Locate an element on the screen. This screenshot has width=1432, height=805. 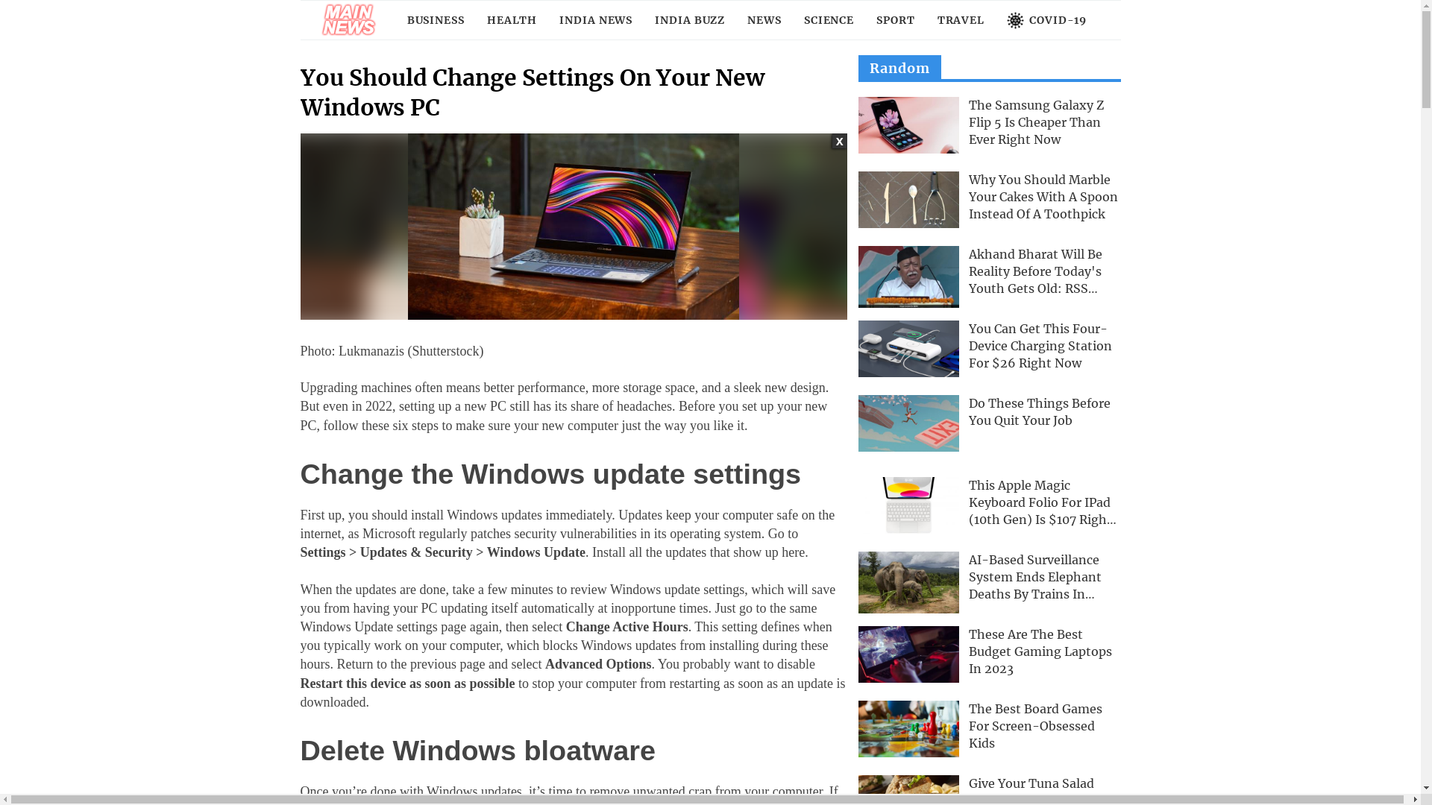
The Best Board Games For Screen-Obsessed Kids is located at coordinates (1035, 726).